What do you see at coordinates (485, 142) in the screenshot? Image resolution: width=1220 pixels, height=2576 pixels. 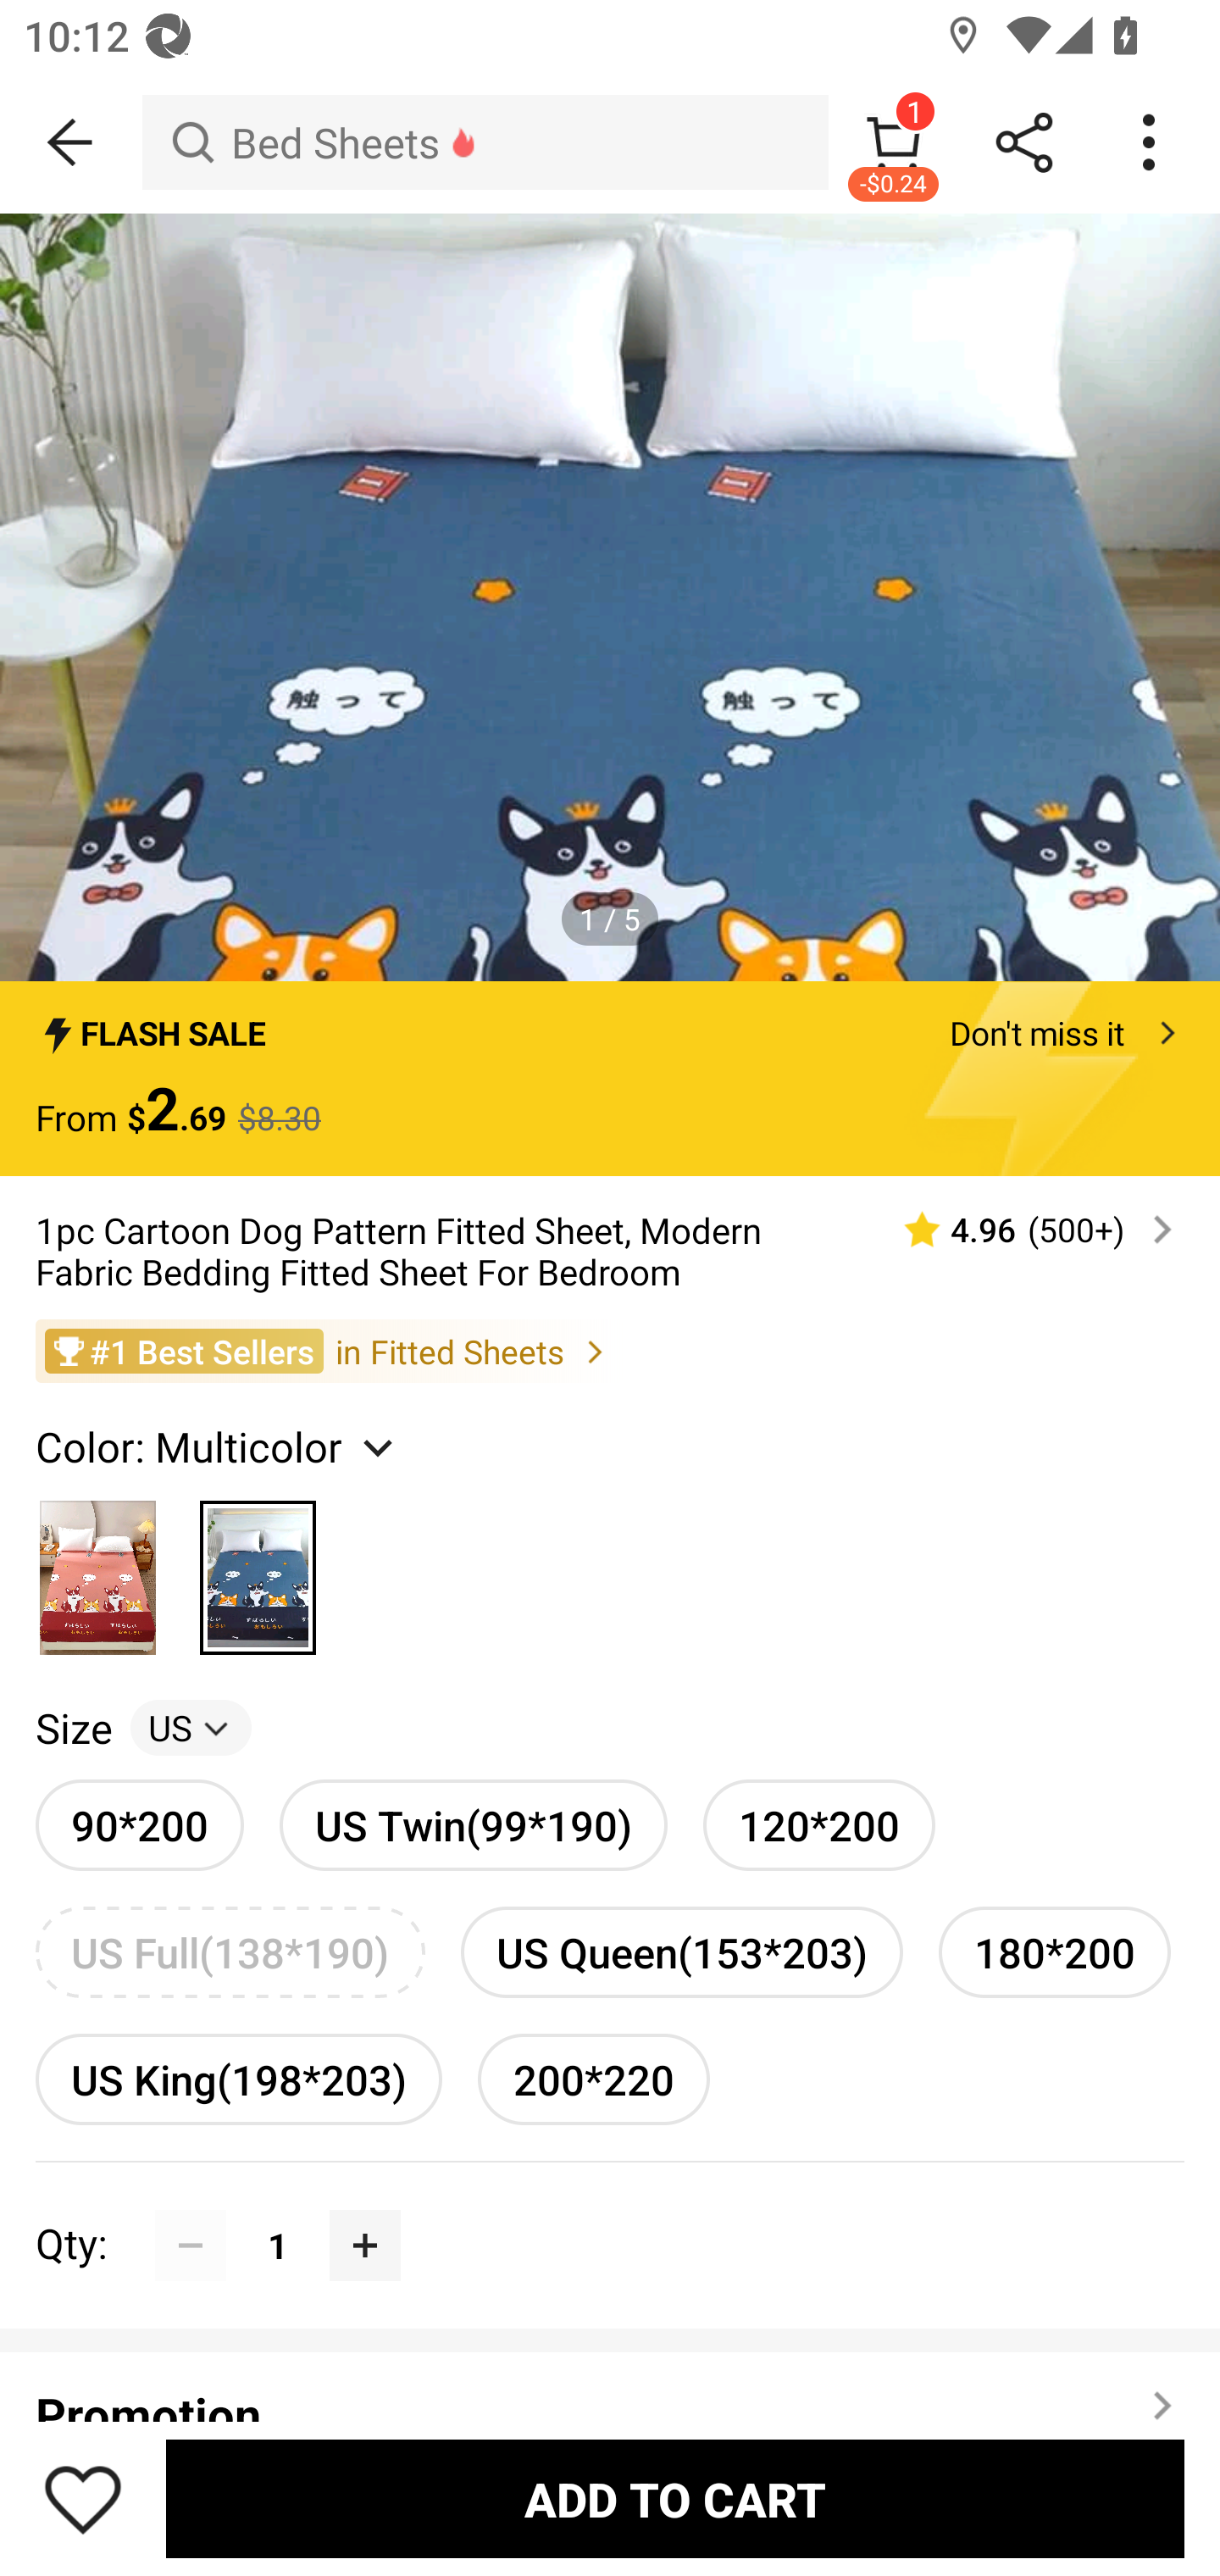 I see `Bed Sheets` at bounding box center [485, 142].